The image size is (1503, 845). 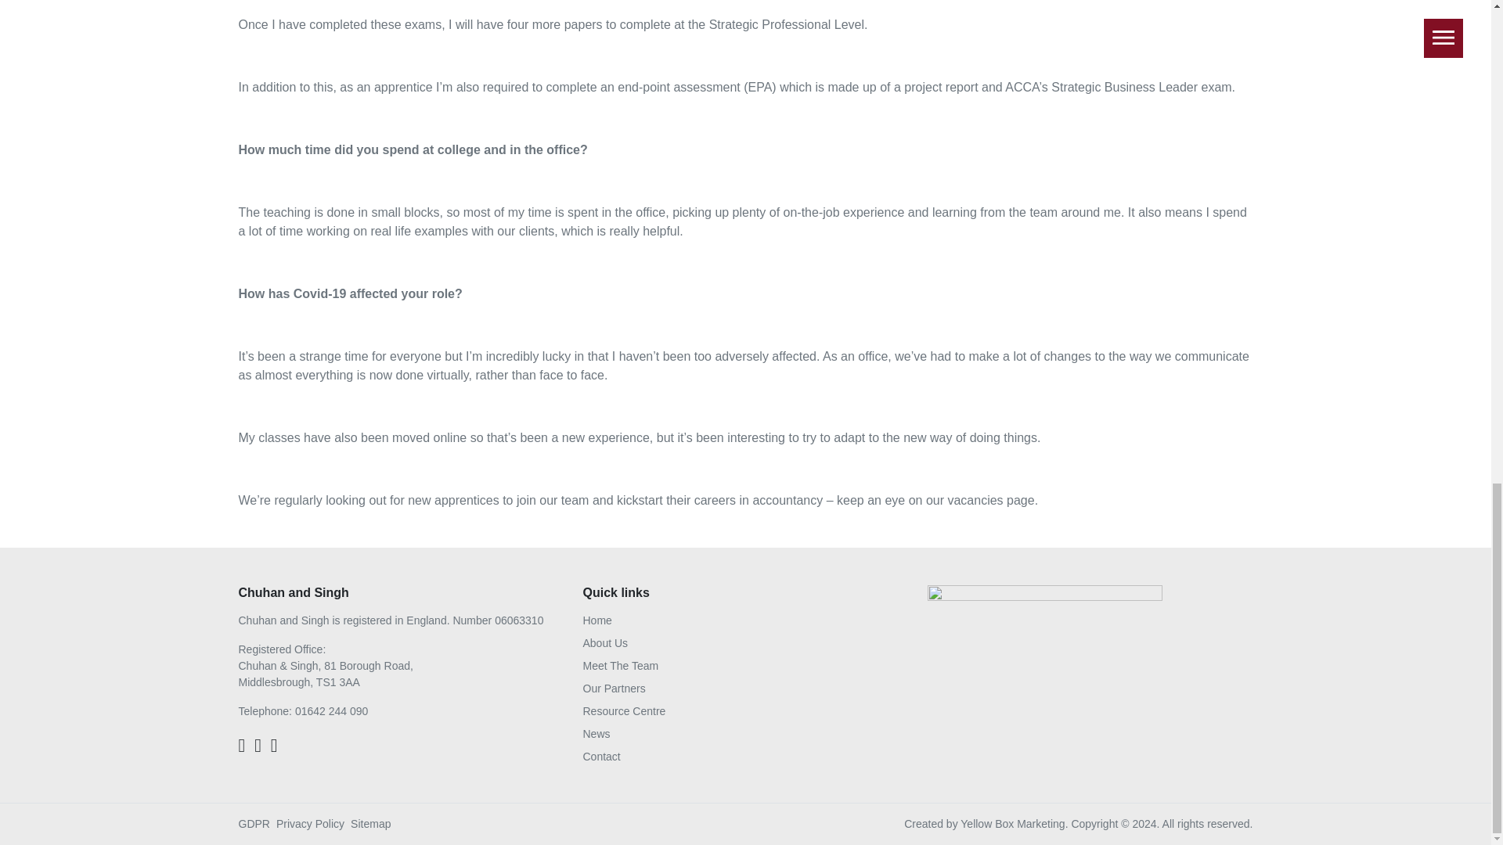 I want to click on Privacy Policy, so click(x=310, y=823).